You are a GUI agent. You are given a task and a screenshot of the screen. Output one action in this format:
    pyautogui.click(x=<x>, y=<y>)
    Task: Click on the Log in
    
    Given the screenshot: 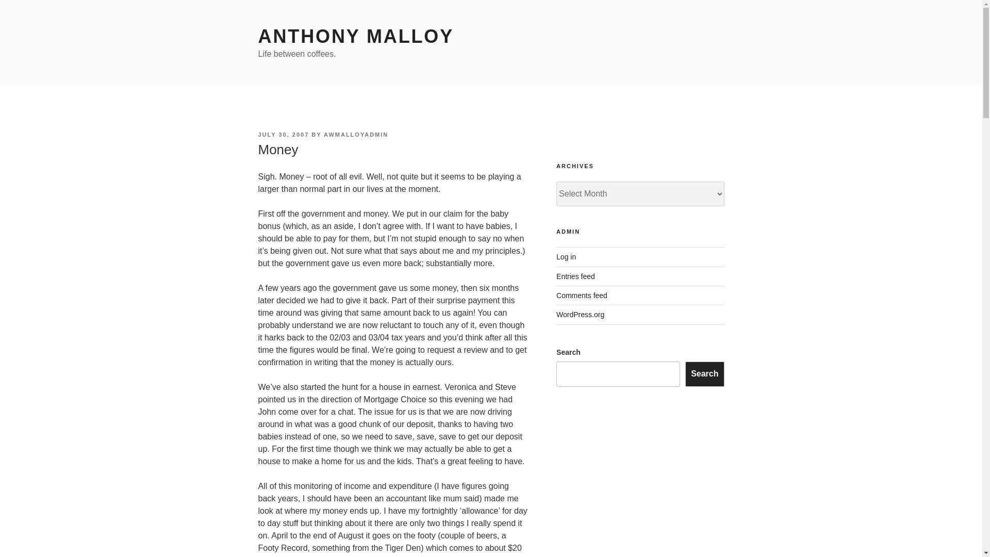 What is the action you would take?
    pyautogui.click(x=566, y=257)
    